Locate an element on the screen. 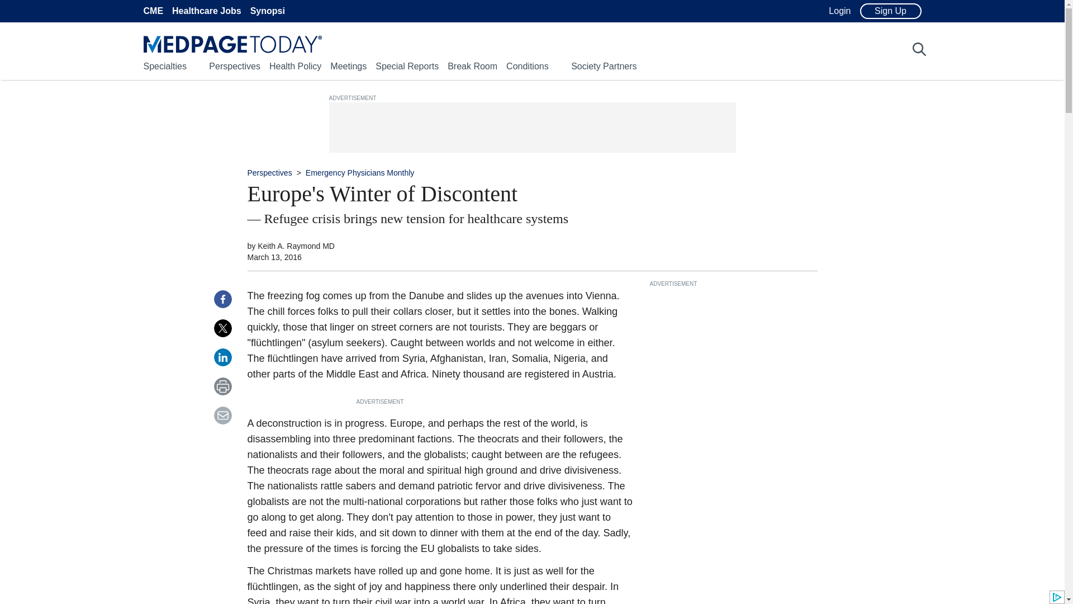 This screenshot has width=1073, height=604. CME is located at coordinates (153, 11).